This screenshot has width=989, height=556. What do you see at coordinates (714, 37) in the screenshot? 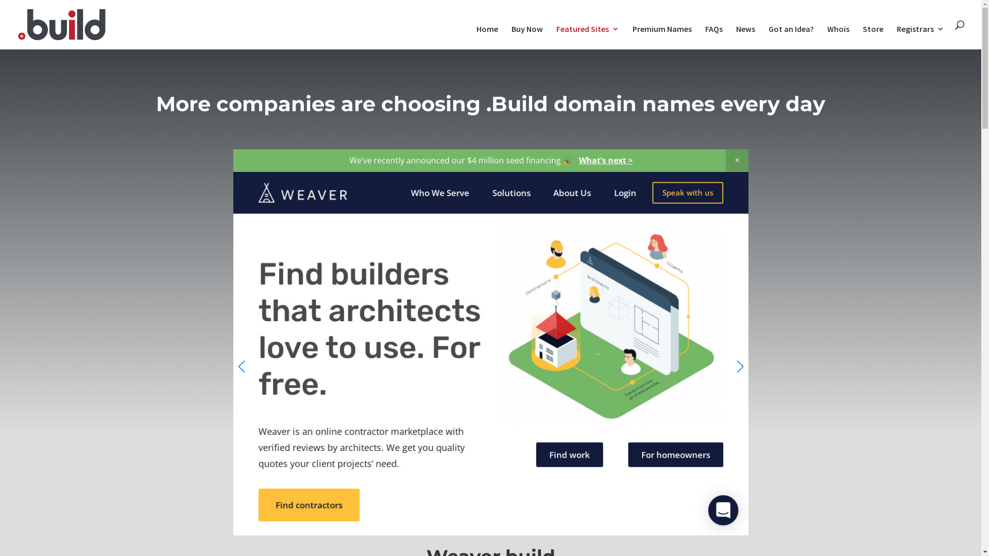
I see `FAQs` at bounding box center [714, 37].